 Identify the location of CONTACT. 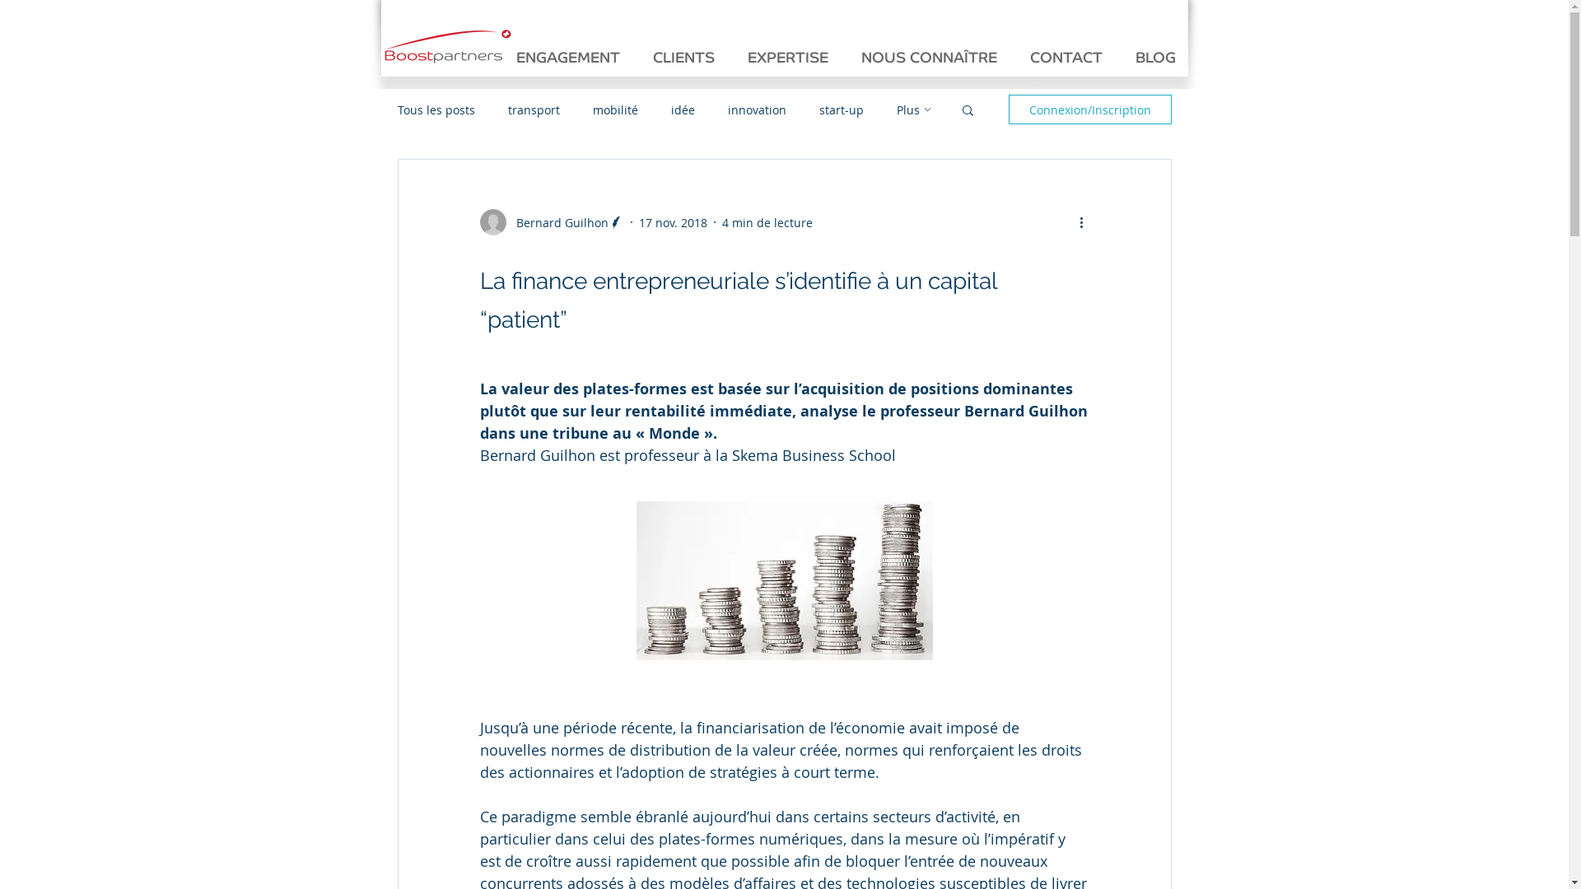
(1066, 58).